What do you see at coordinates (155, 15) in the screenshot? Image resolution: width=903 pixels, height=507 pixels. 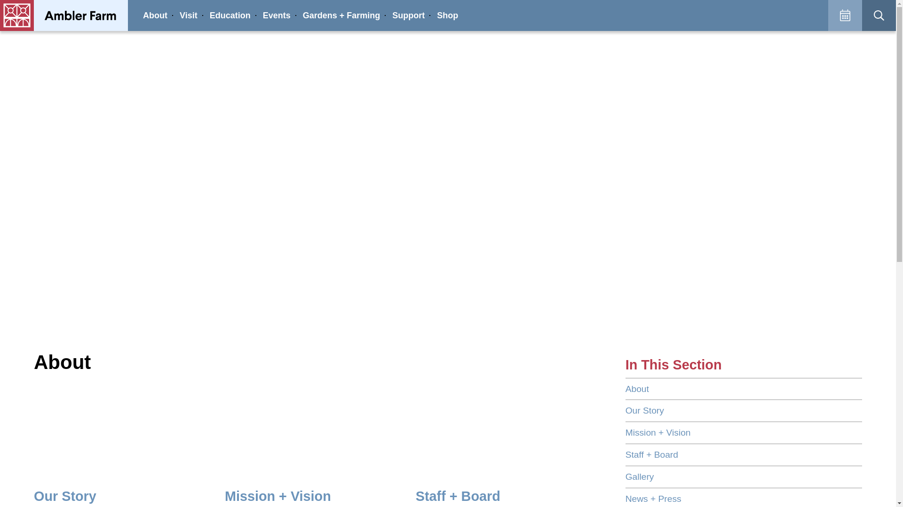 I see `About` at bounding box center [155, 15].